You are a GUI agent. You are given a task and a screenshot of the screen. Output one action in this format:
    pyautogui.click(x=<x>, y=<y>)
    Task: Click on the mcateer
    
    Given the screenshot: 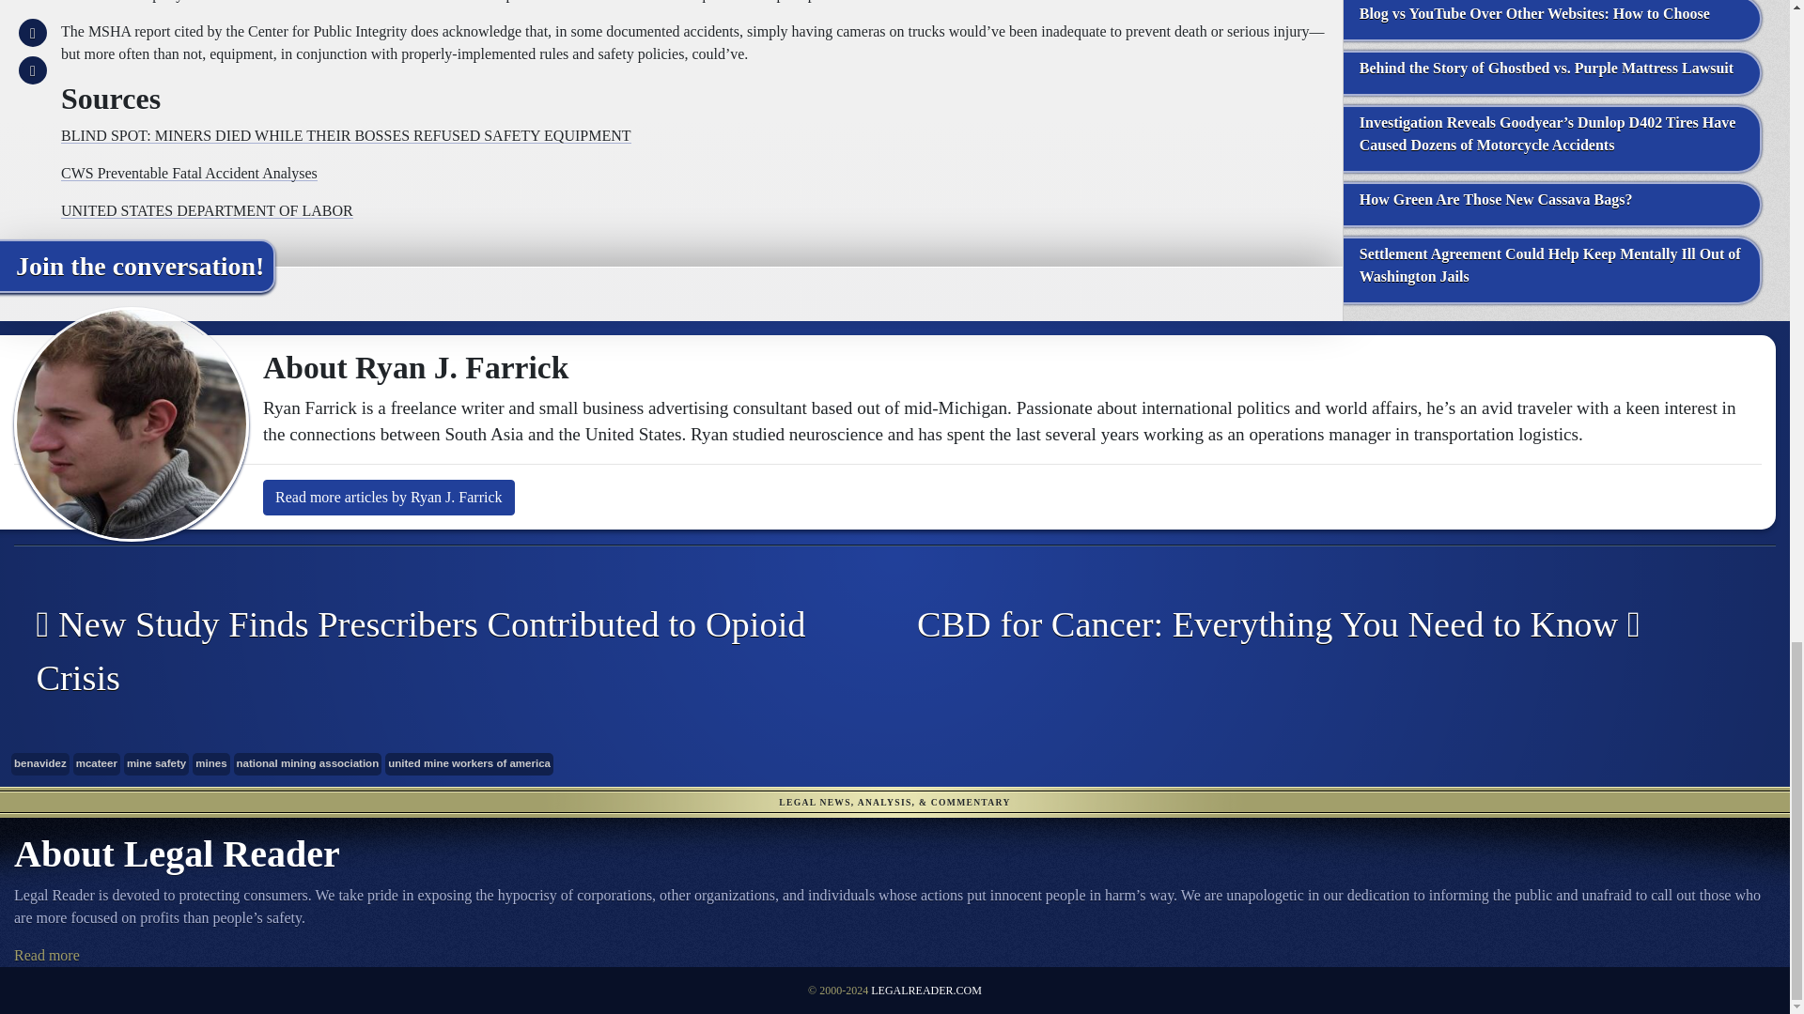 What is the action you would take?
    pyautogui.click(x=97, y=764)
    